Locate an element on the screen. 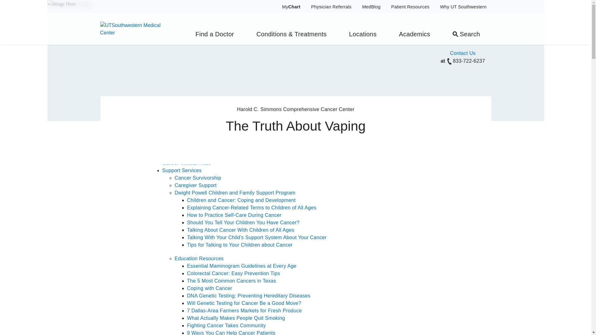 The image size is (596, 335). Contact Us is located at coordinates (463, 53).